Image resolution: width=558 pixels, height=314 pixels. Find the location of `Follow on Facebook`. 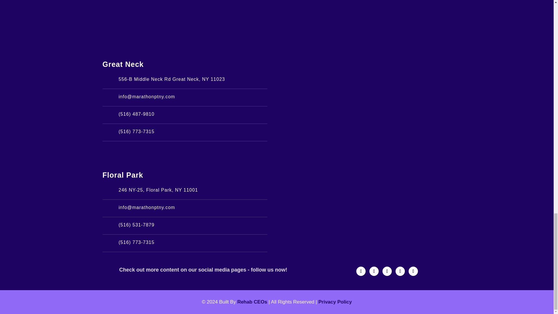

Follow on Facebook is located at coordinates (361, 271).